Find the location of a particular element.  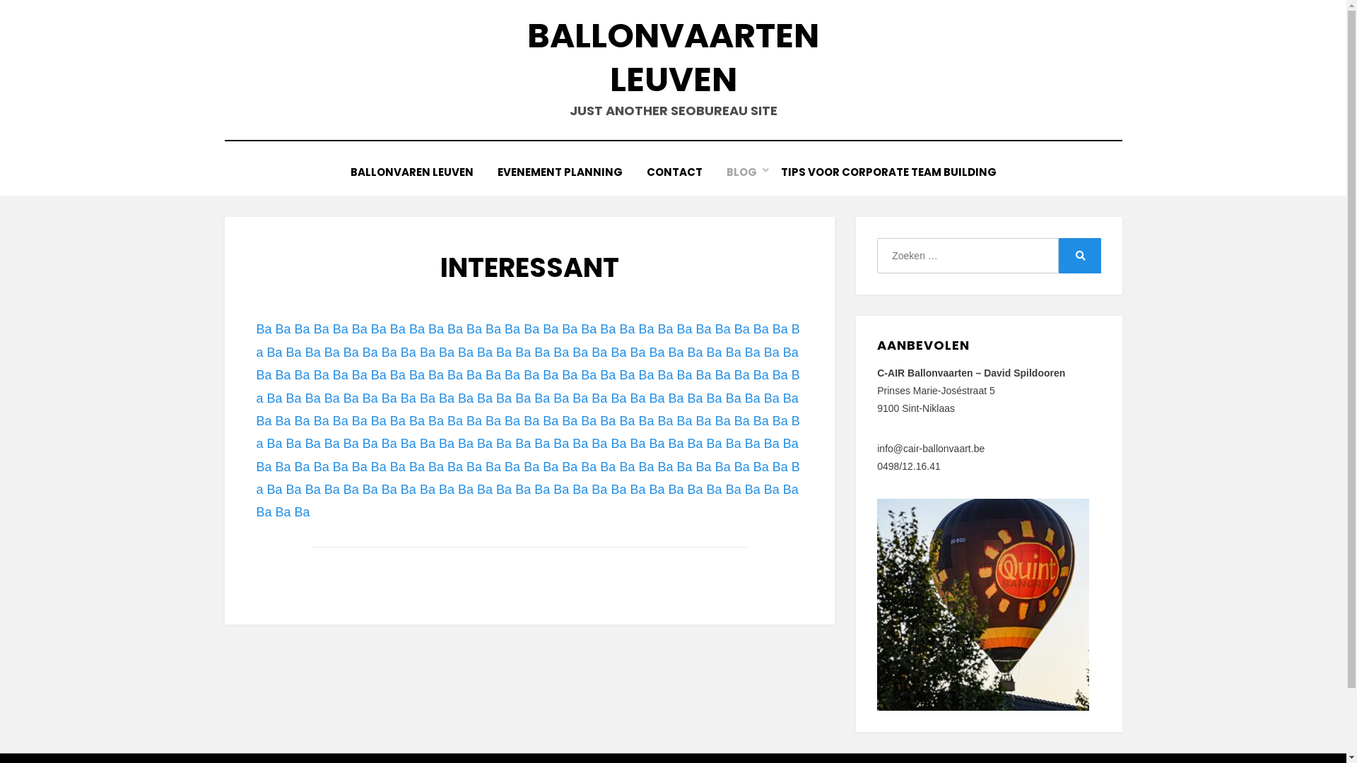

Ba is located at coordinates (695, 444).